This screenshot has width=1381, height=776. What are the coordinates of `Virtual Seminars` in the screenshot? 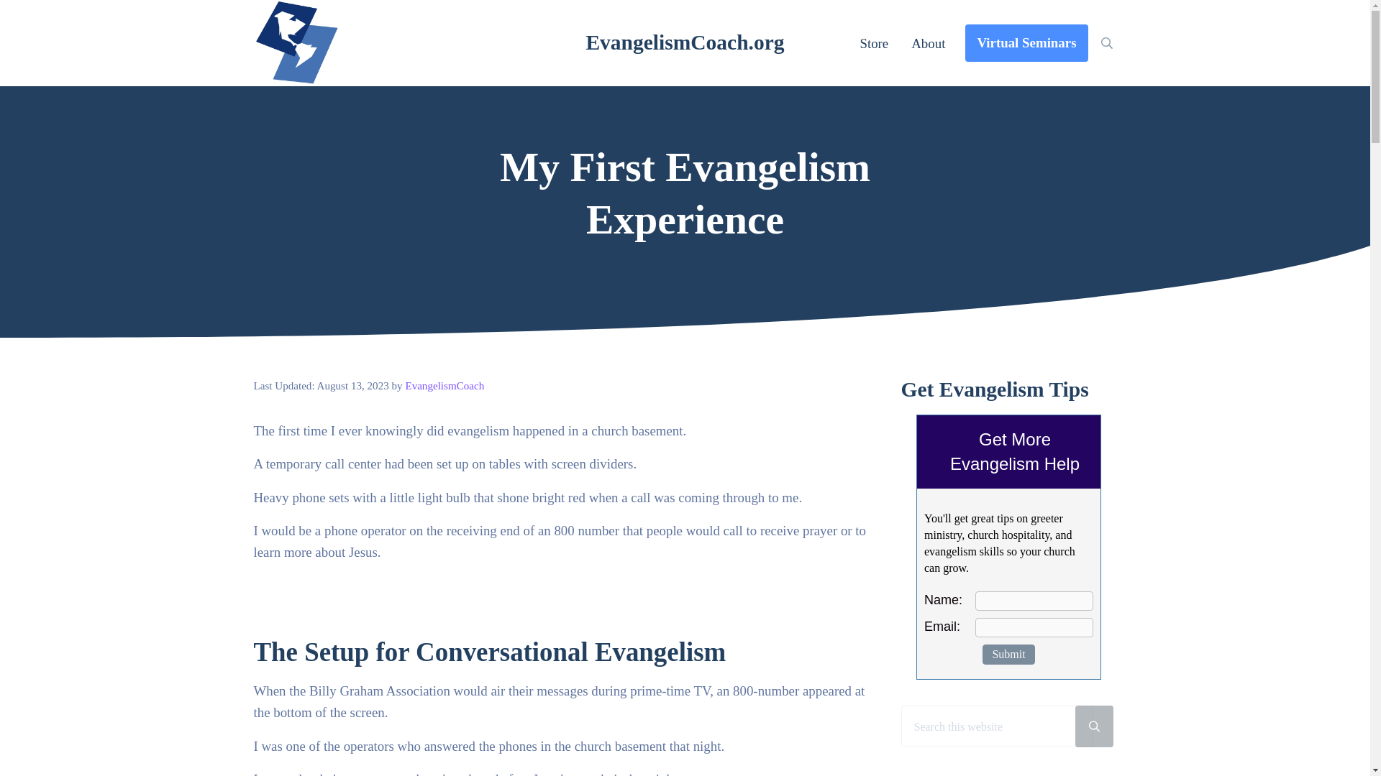 It's located at (1026, 43).